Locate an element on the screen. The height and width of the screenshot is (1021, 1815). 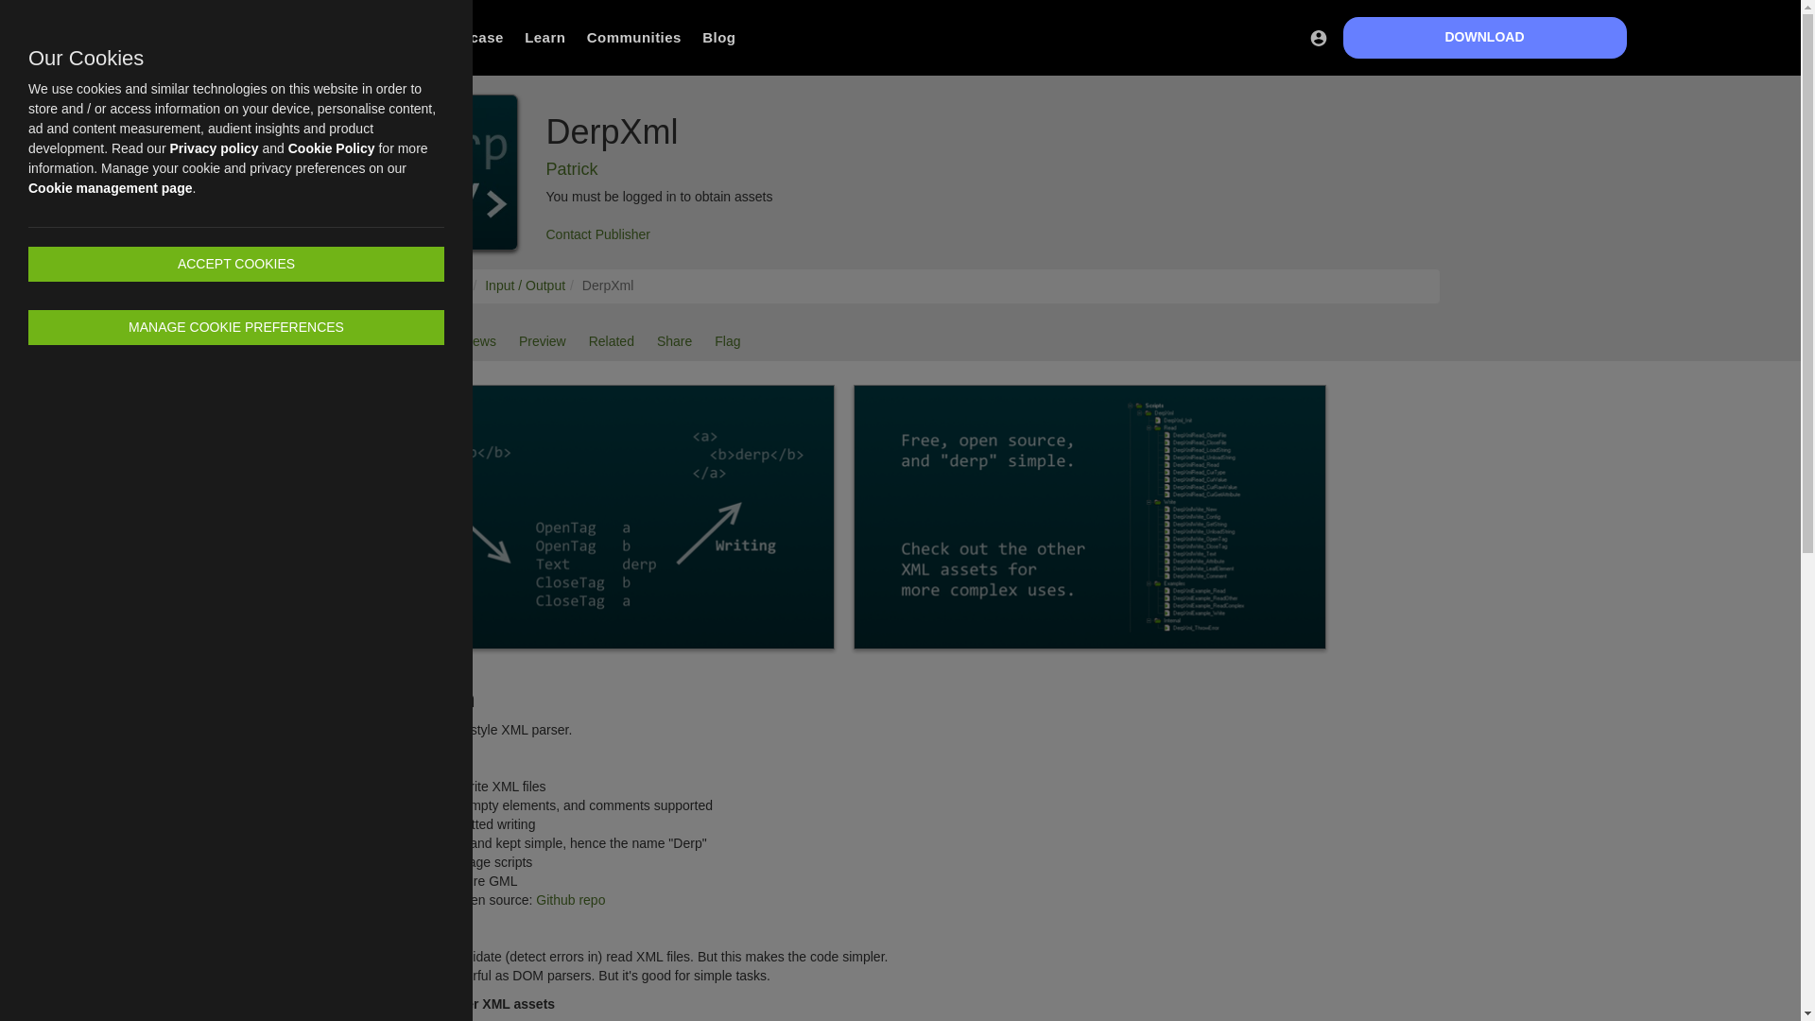
Cookie Policy is located at coordinates (332, 148).